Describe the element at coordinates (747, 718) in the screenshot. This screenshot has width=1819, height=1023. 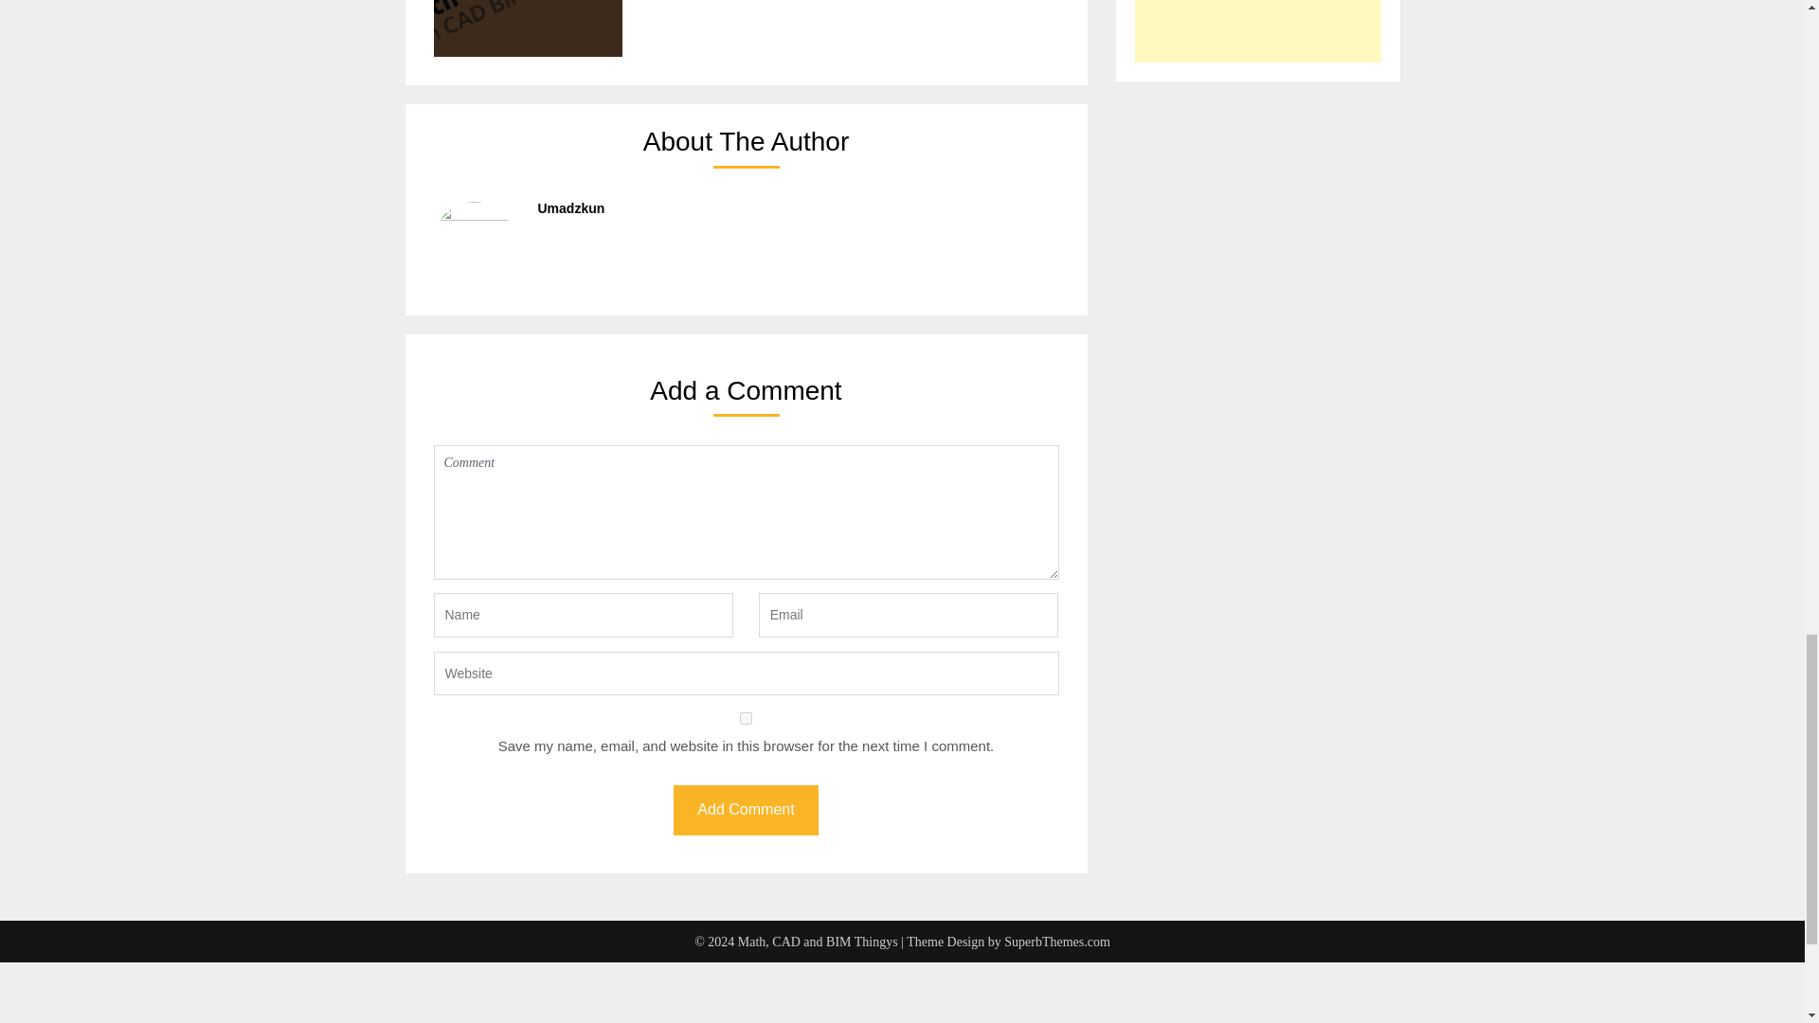
I see `yes` at that location.